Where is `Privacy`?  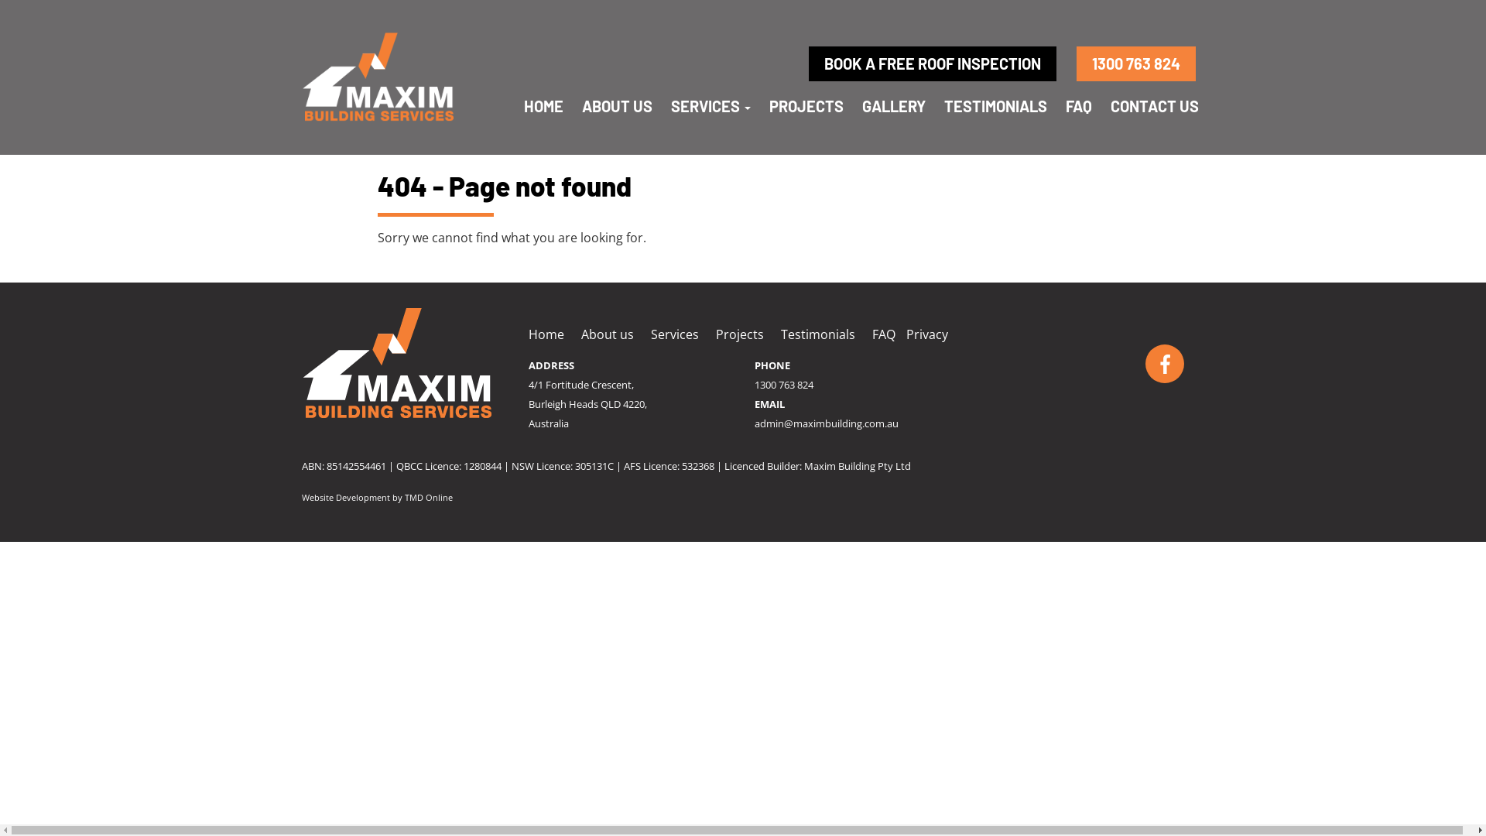
Privacy is located at coordinates (926, 334).